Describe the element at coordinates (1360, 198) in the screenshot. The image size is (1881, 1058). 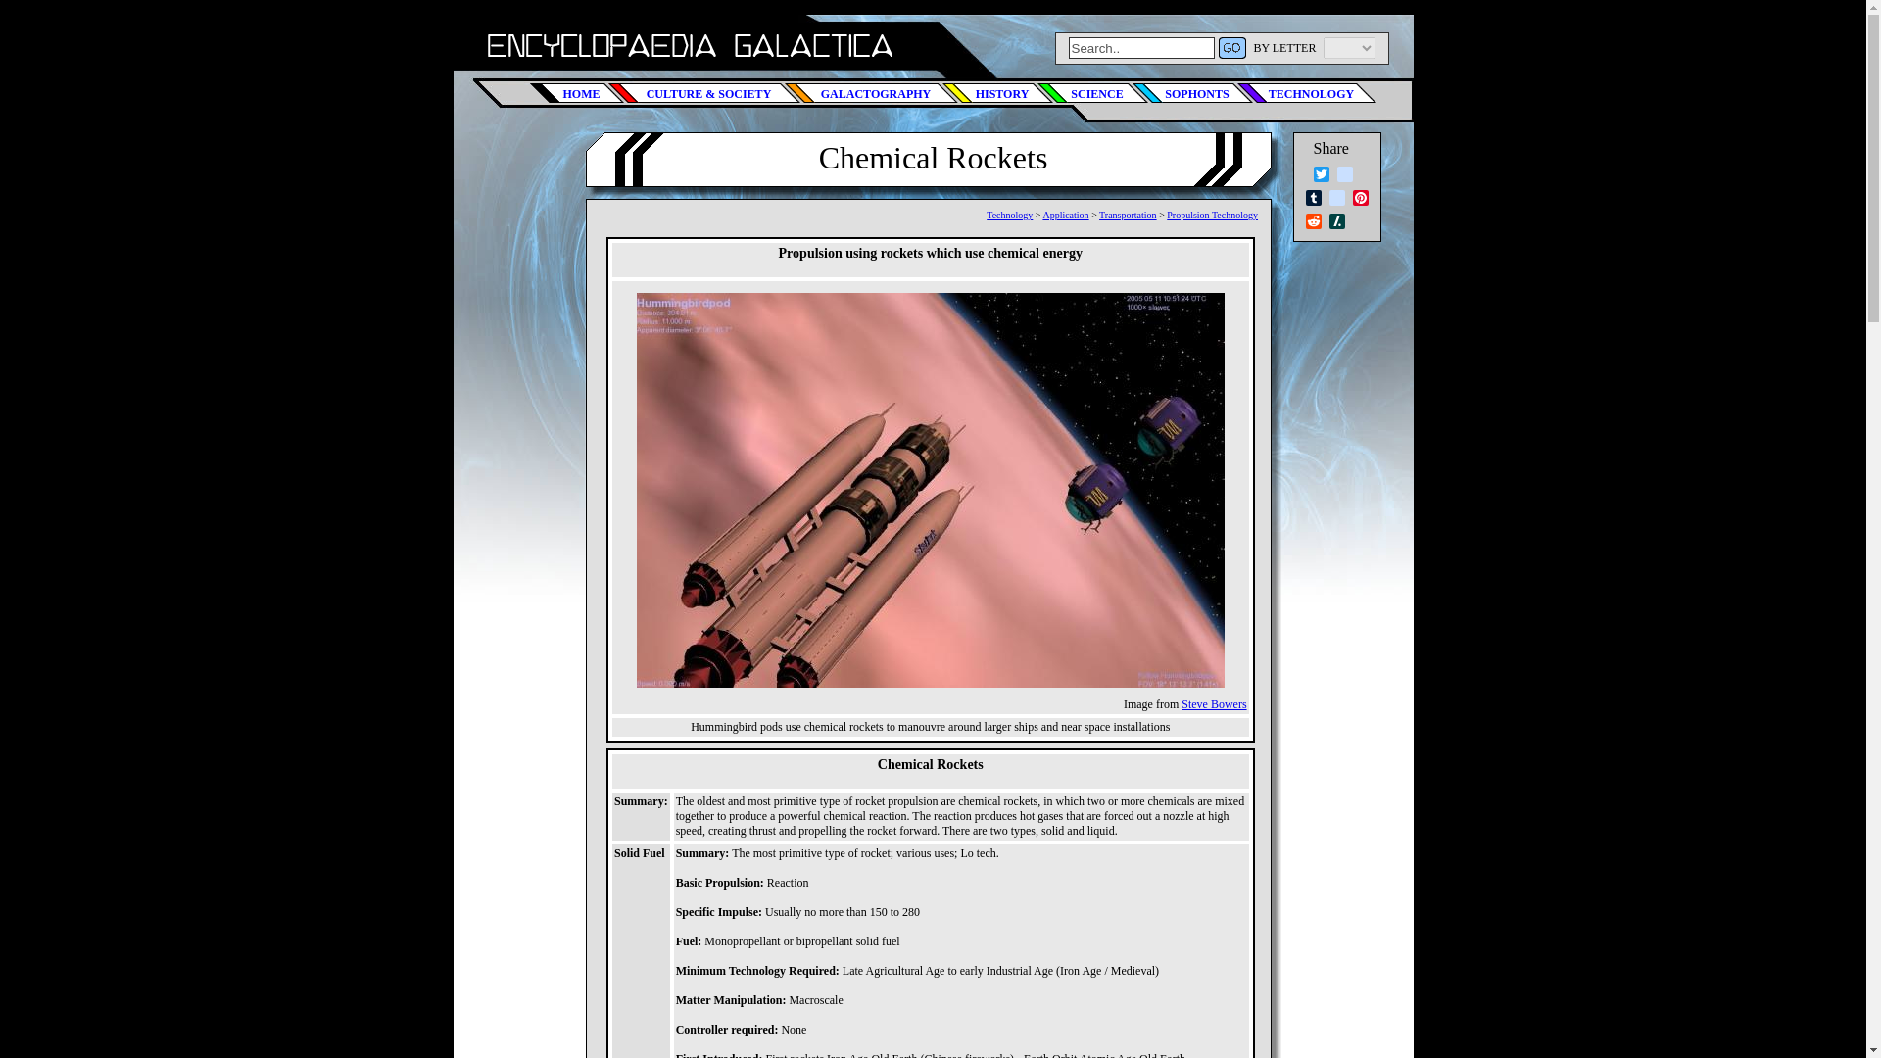
I see `Pinterest` at that location.